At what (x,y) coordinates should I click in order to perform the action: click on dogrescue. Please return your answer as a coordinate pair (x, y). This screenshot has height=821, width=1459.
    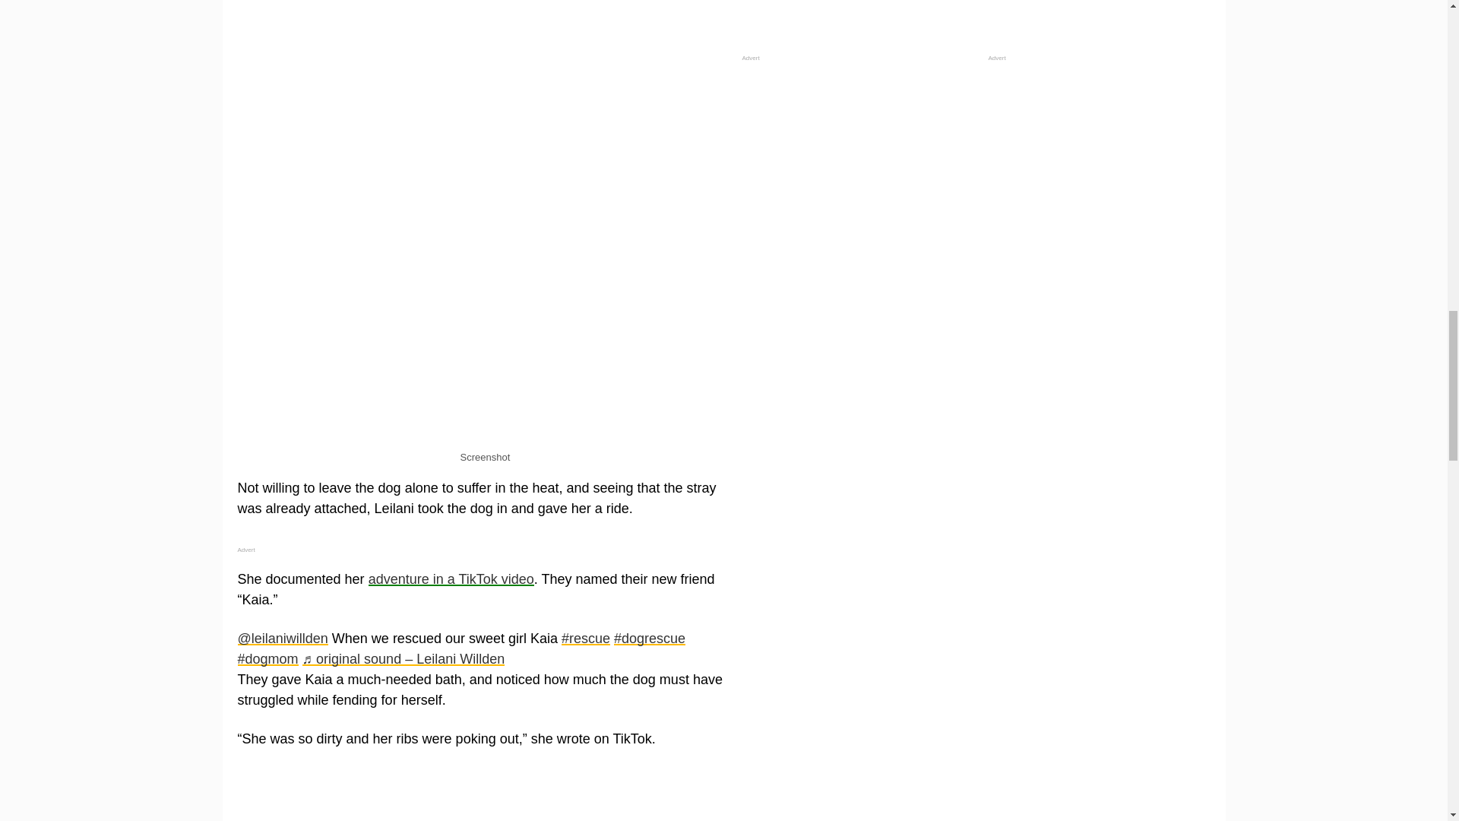
    Looking at the image, I should click on (650, 639).